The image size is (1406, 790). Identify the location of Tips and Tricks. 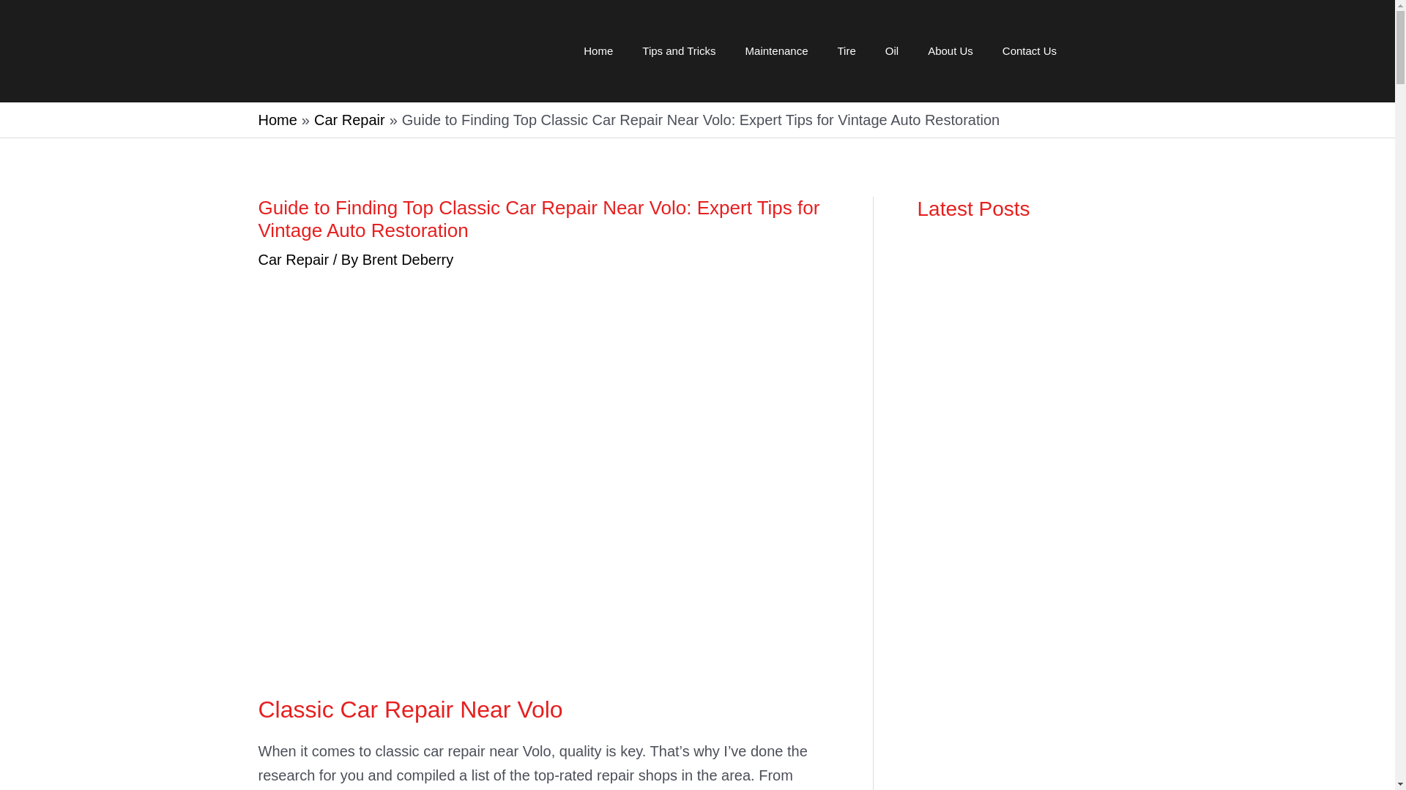
(678, 51).